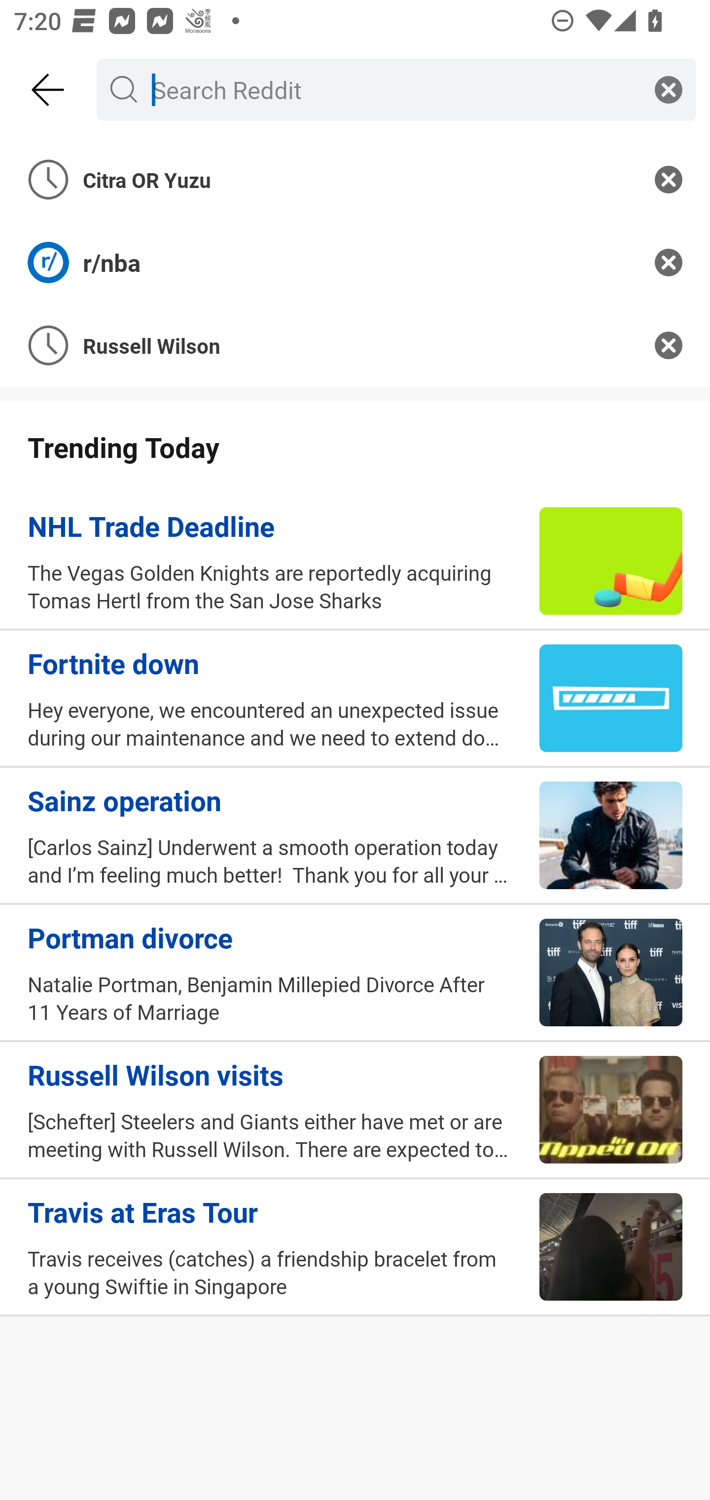 This screenshot has width=710, height=1500. I want to click on Clear search, so click(669, 89).